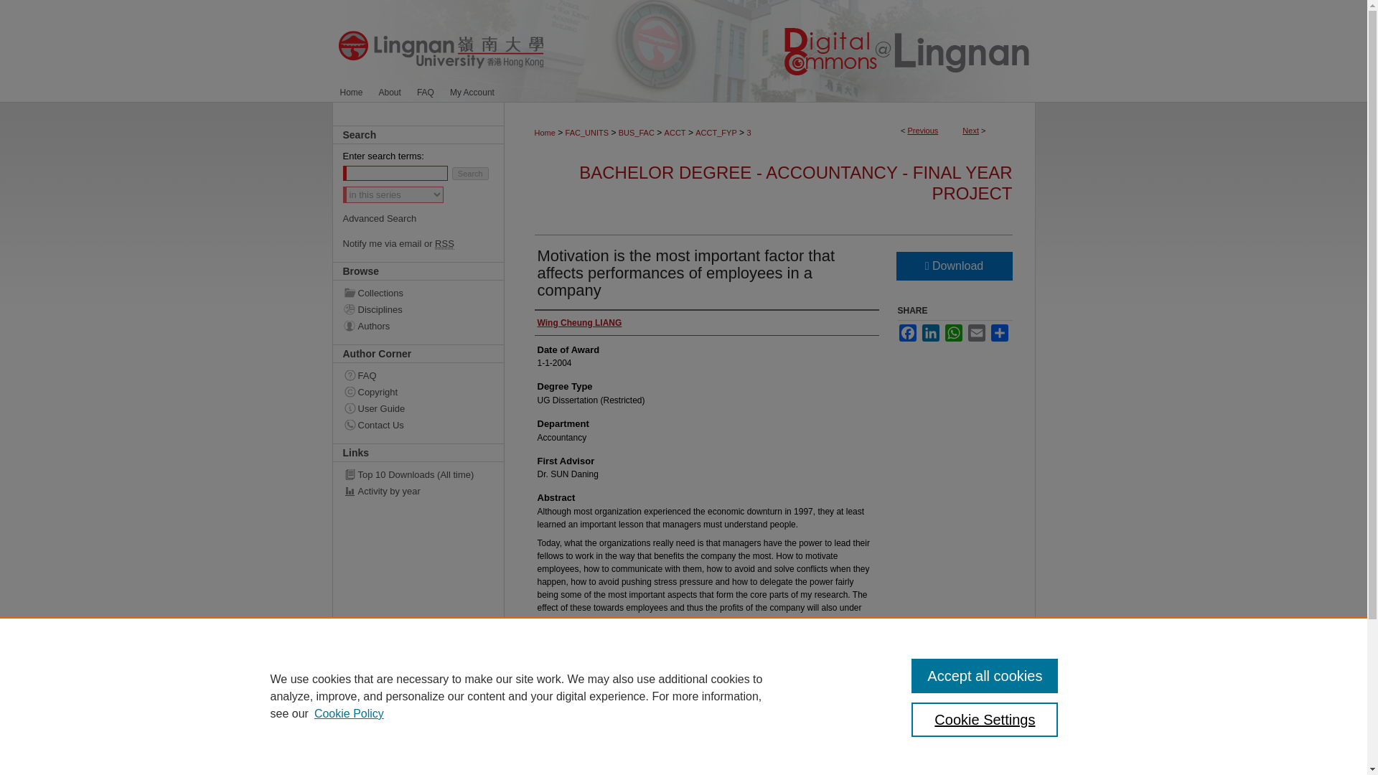 Image resolution: width=1378 pixels, height=775 pixels. What do you see at coordinates (429, 326) in the screenshot?
I see `Browse by Author` at bounding box center [429, 326].